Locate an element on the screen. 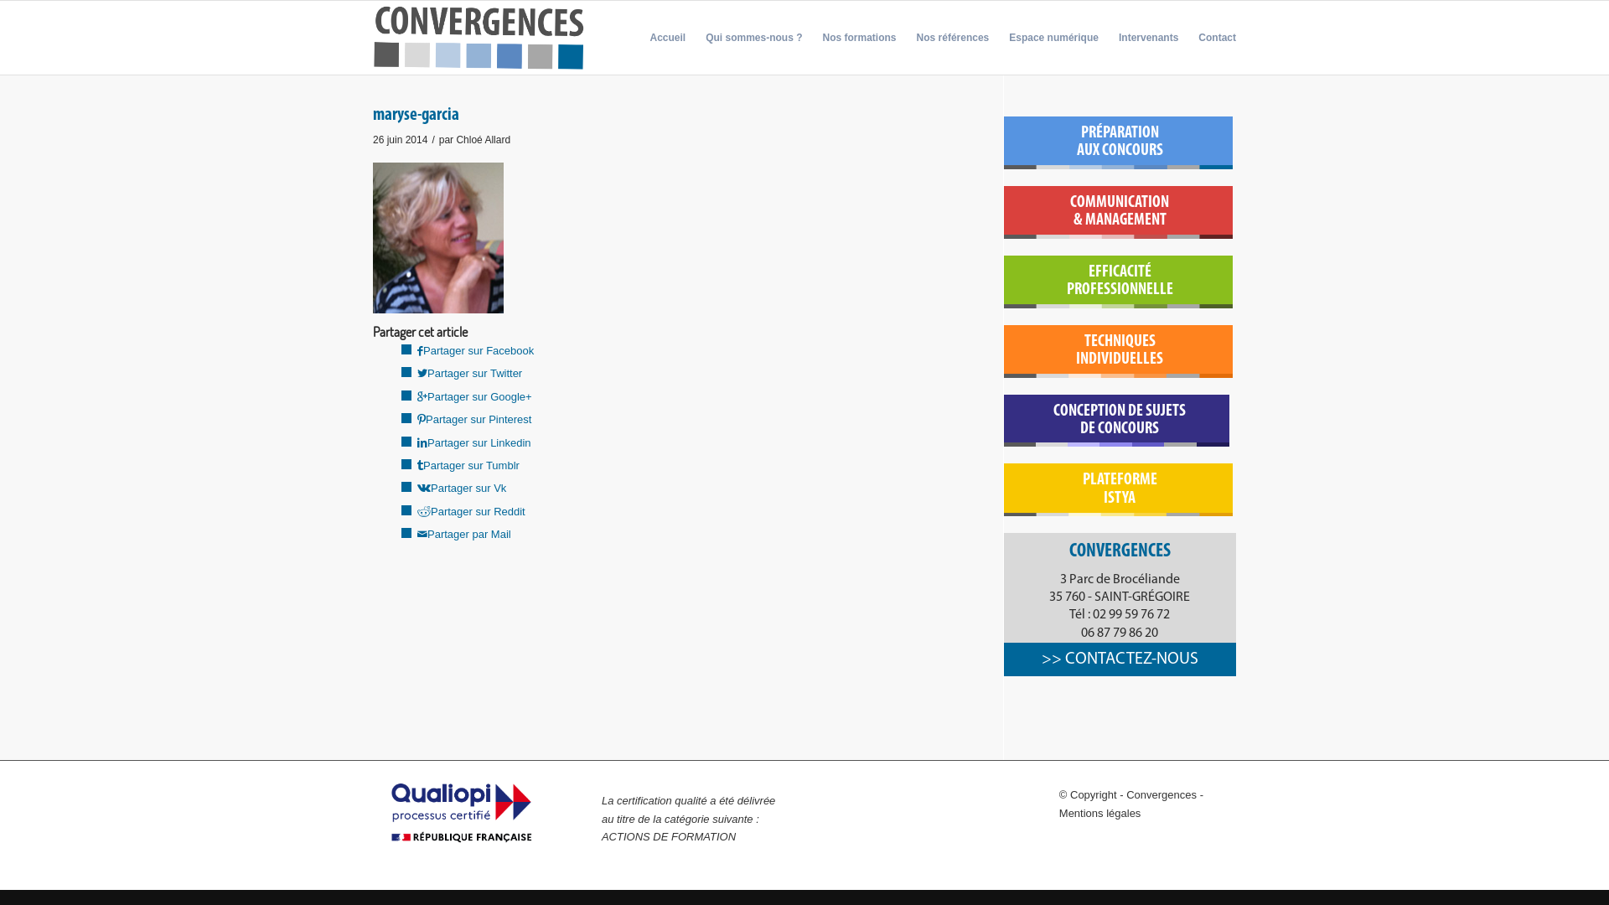 This screenshot has height=905, width=1609. TECHNIQUES
INDIVIDUELLES is located at coordinates (1120, 352).